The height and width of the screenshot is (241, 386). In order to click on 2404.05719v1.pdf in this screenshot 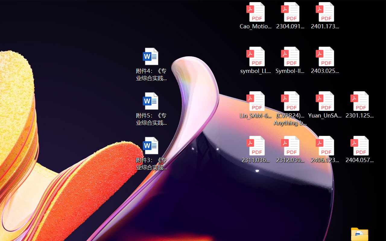, I will do `click(359, 149)`.